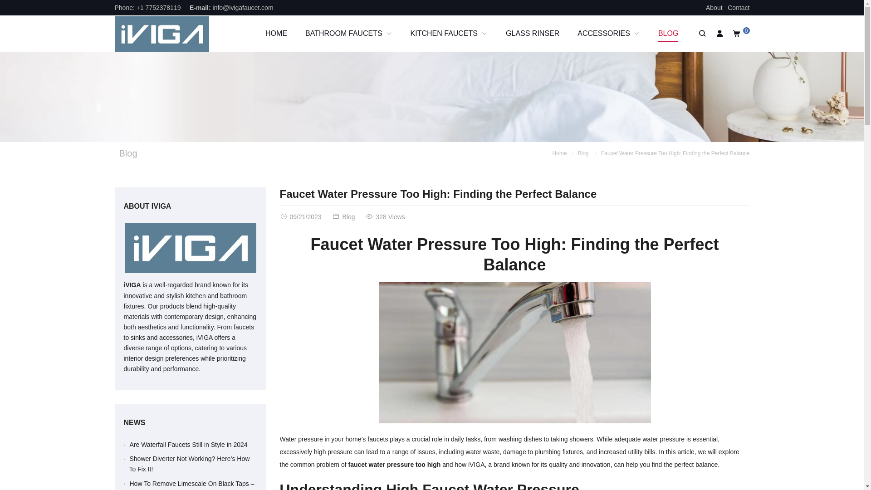 This screenshot has width=871, height=490. I want to click on BLOG, so click(668, 34).